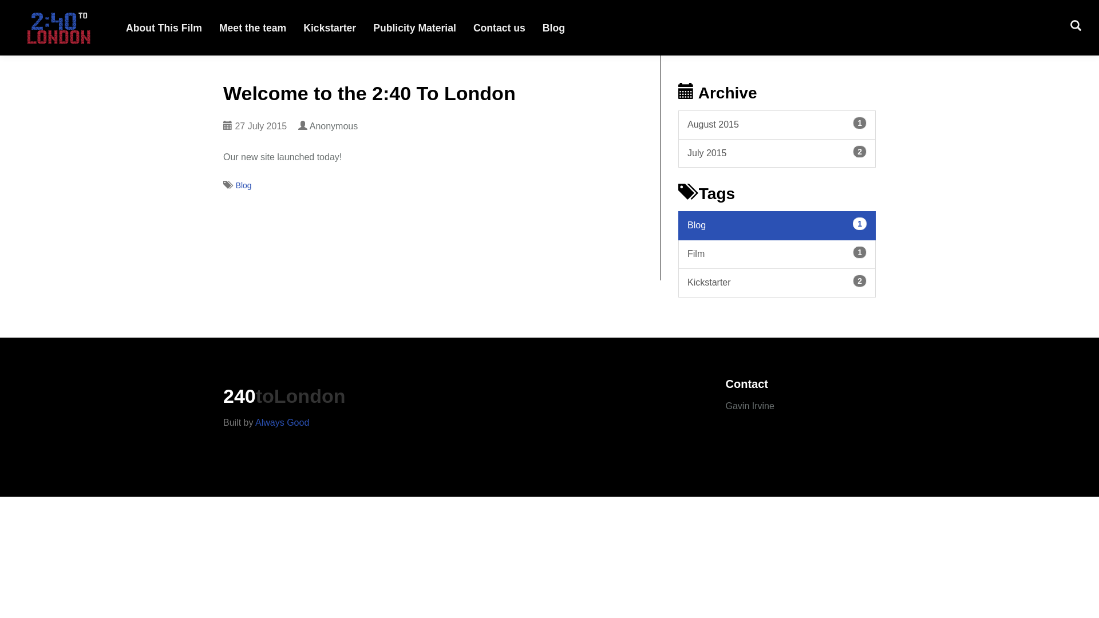 Image resolution: width=1099 pixels, height=618 pixels. I want to click on Contact us, so click(499, 27).